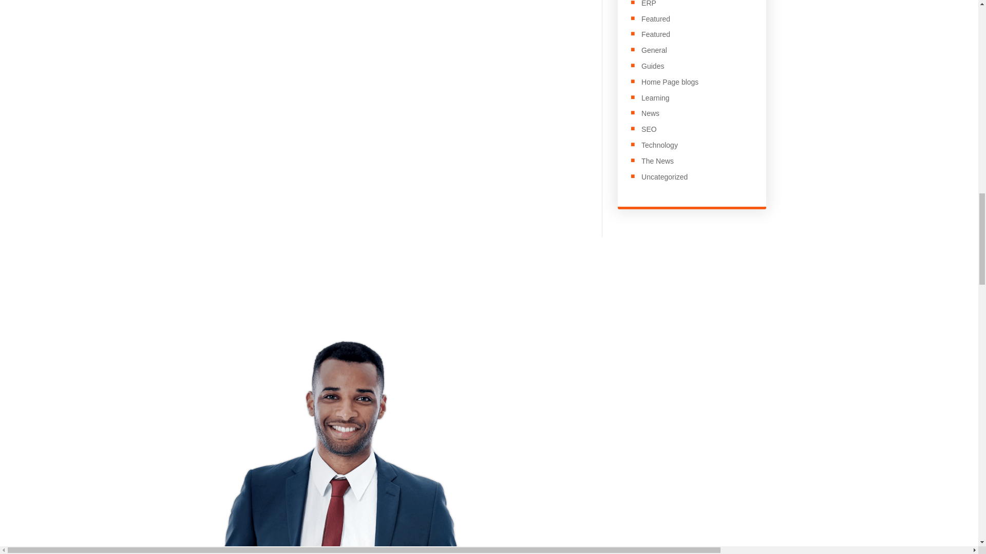 The height and width of the screenshot is (554, 986). Describe the element at coordinates (339, 447) in the screenshot. I see `person-stock-2` at that location.